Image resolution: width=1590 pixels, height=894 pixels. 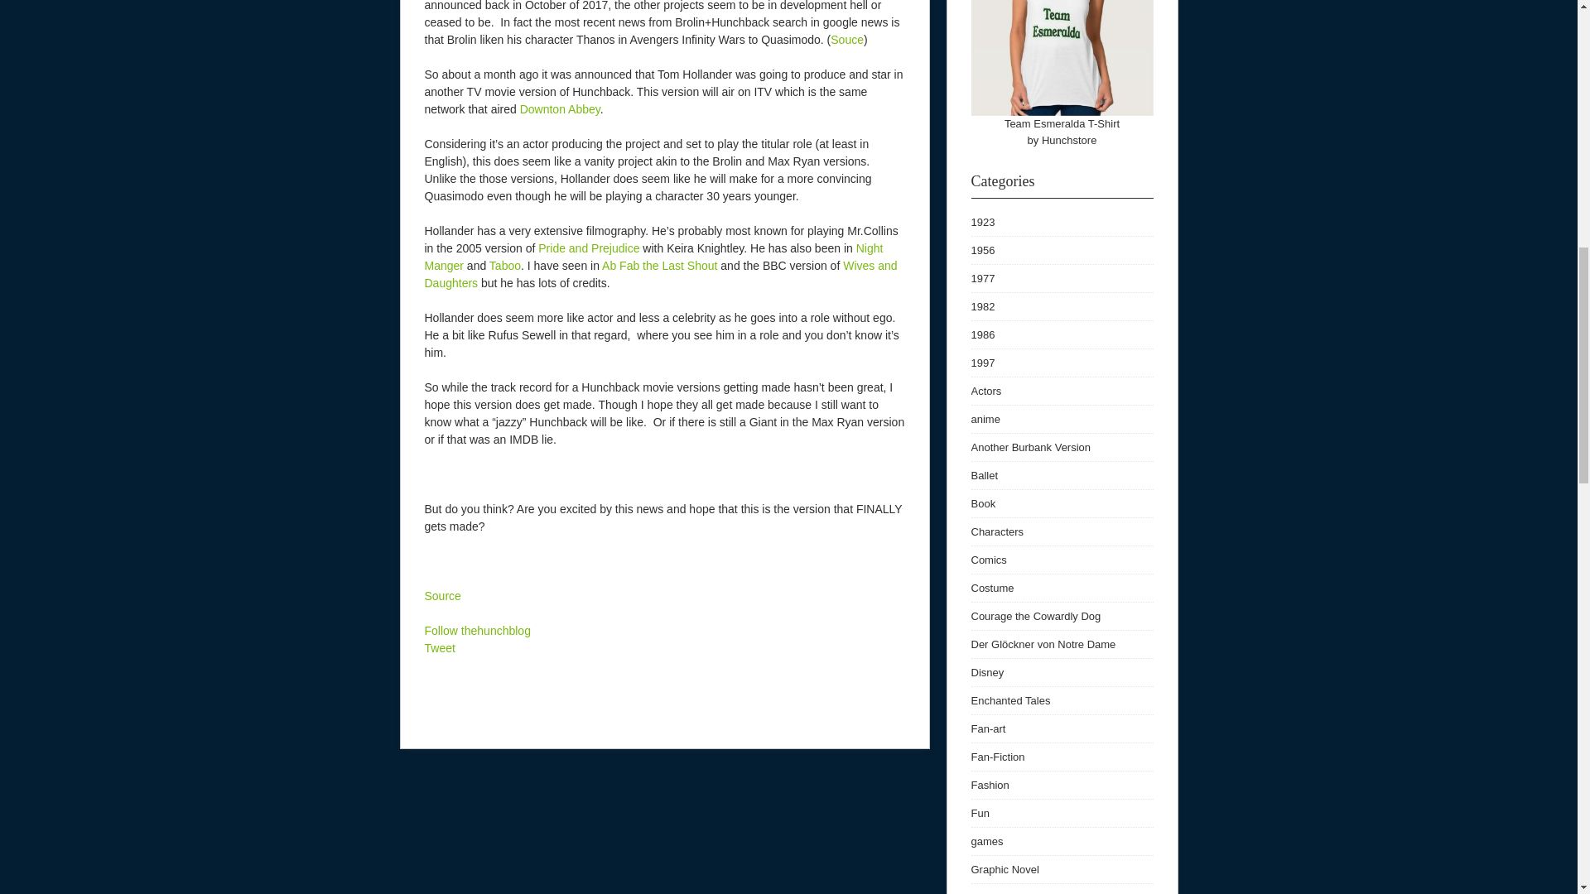 I want to click on Team Esmeralda T-Shirt, so click(x=1062, y=123).